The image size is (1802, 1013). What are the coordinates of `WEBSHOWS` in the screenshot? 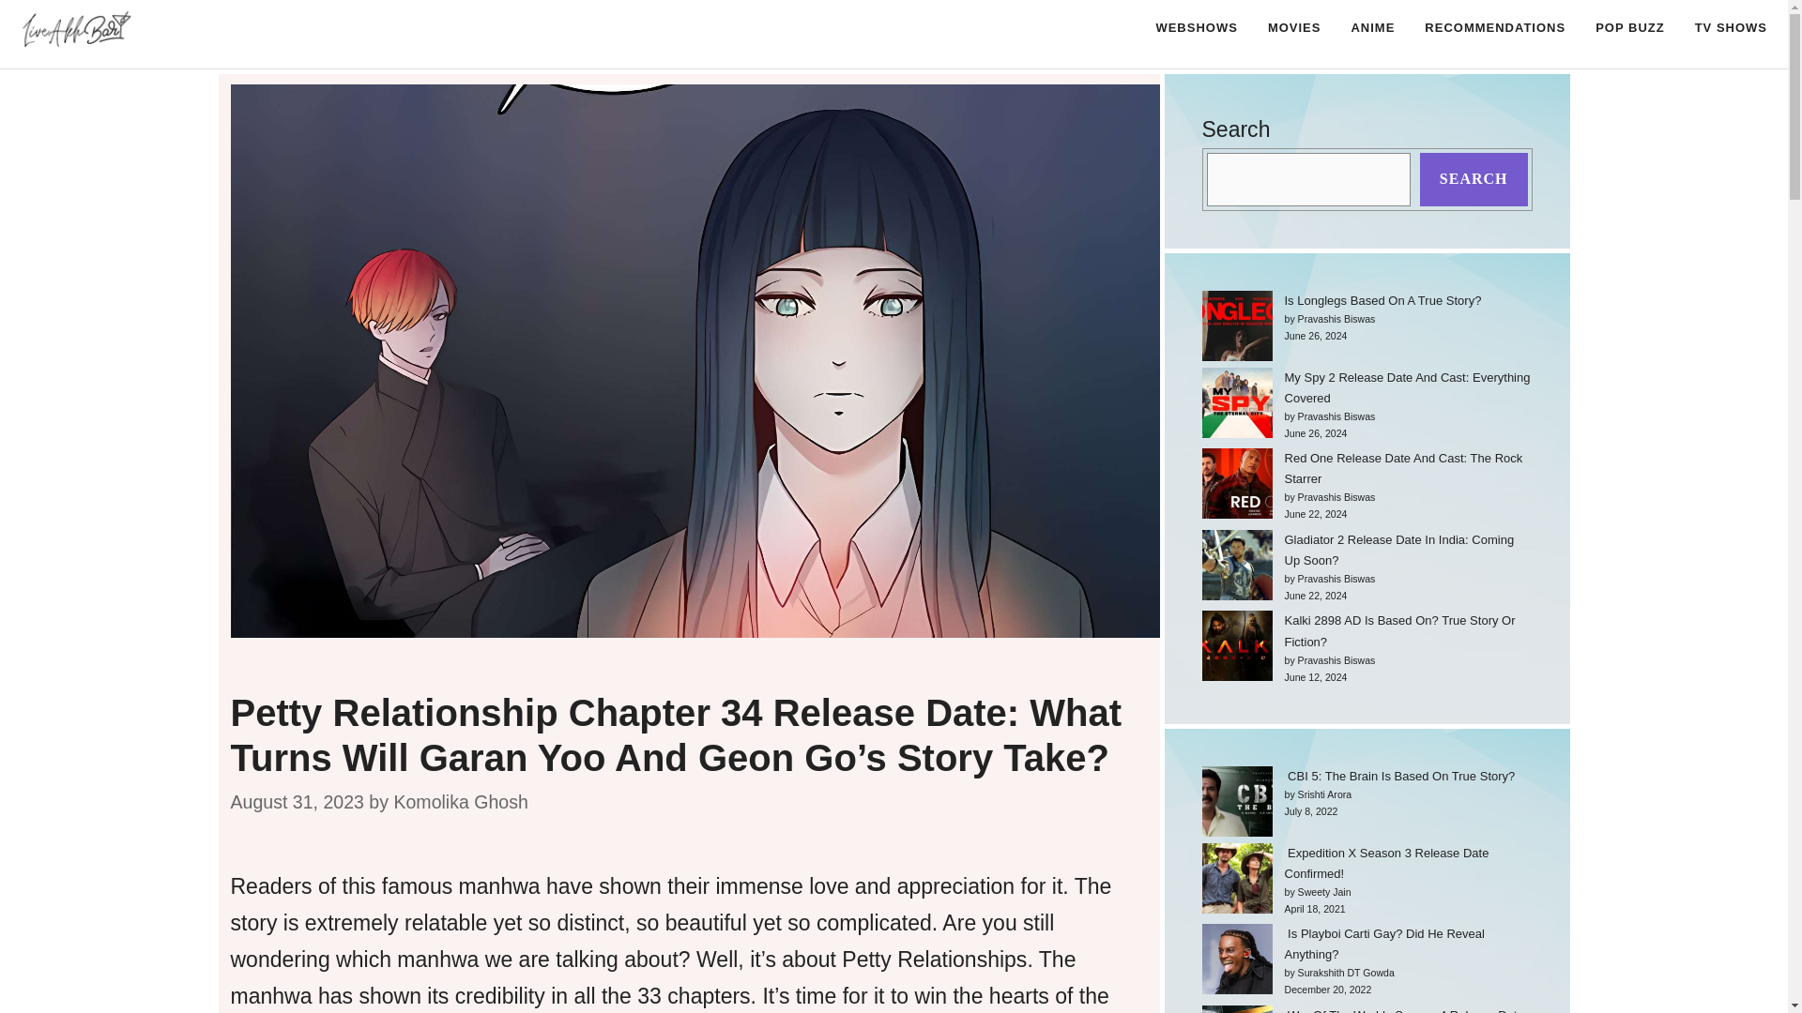 It's located at (1196, 28).